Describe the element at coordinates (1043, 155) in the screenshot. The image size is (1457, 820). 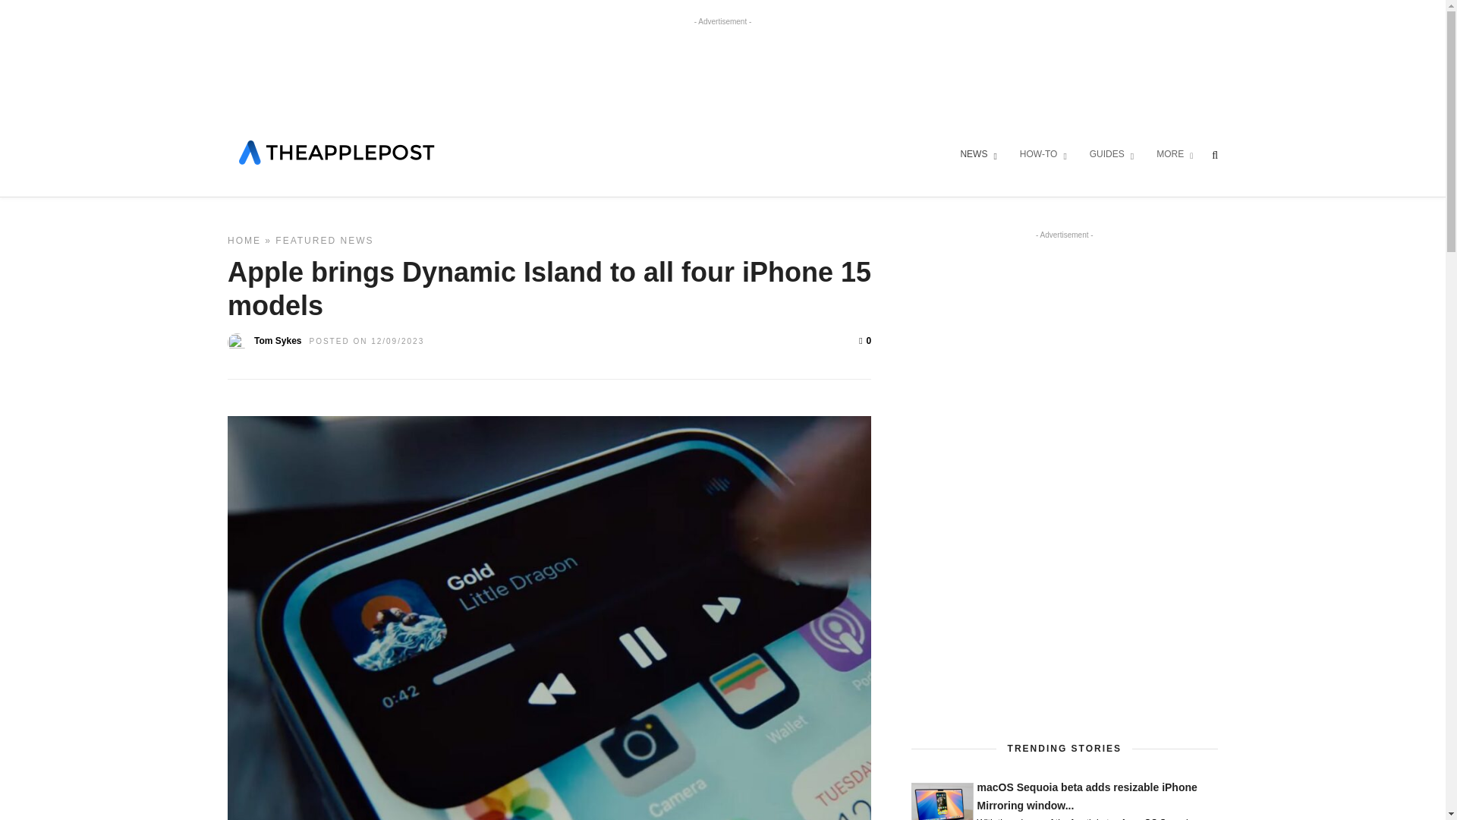
I see `HOW-TO` at that location.